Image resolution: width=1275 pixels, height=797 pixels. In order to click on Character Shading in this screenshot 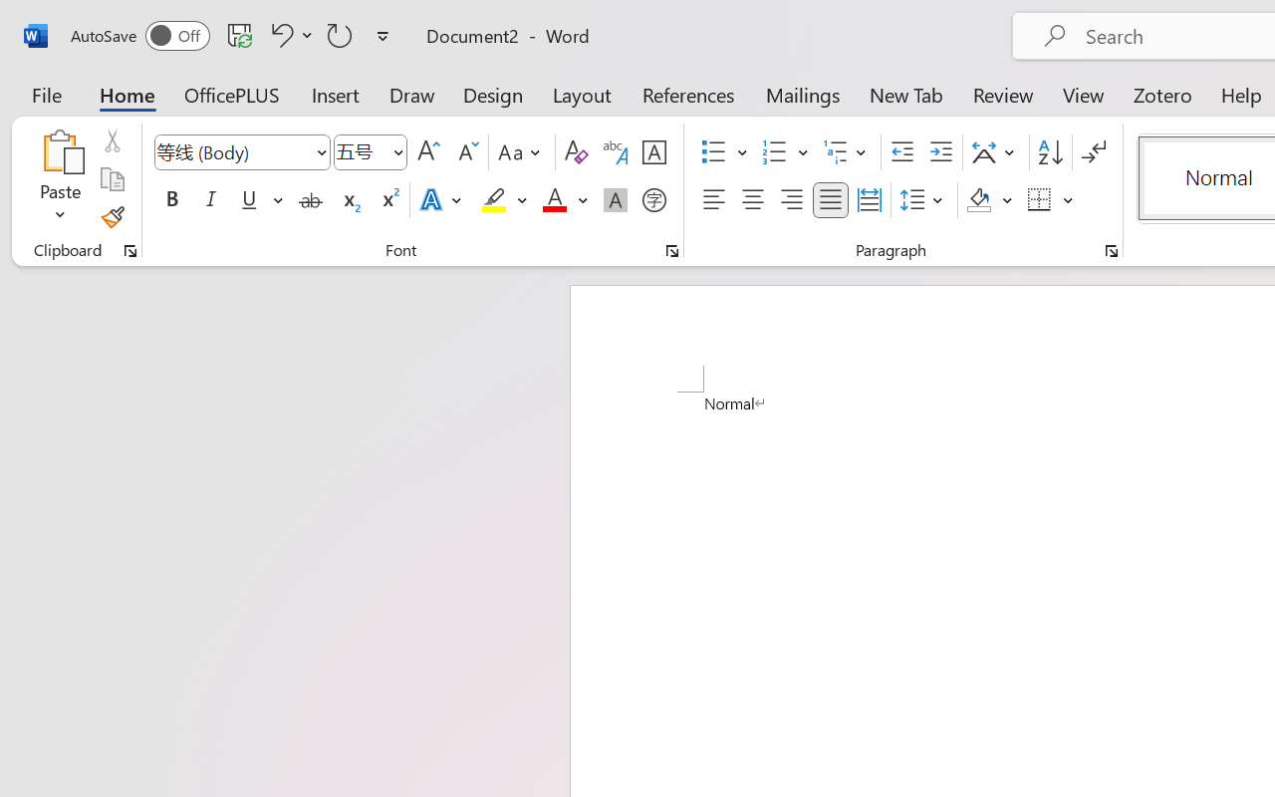, I will do `click(616, 200)`.